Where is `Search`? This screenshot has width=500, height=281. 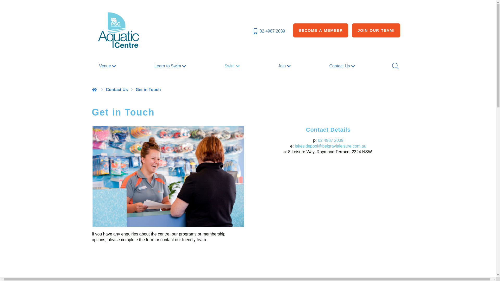 Search is located at coordinates (395, 66).